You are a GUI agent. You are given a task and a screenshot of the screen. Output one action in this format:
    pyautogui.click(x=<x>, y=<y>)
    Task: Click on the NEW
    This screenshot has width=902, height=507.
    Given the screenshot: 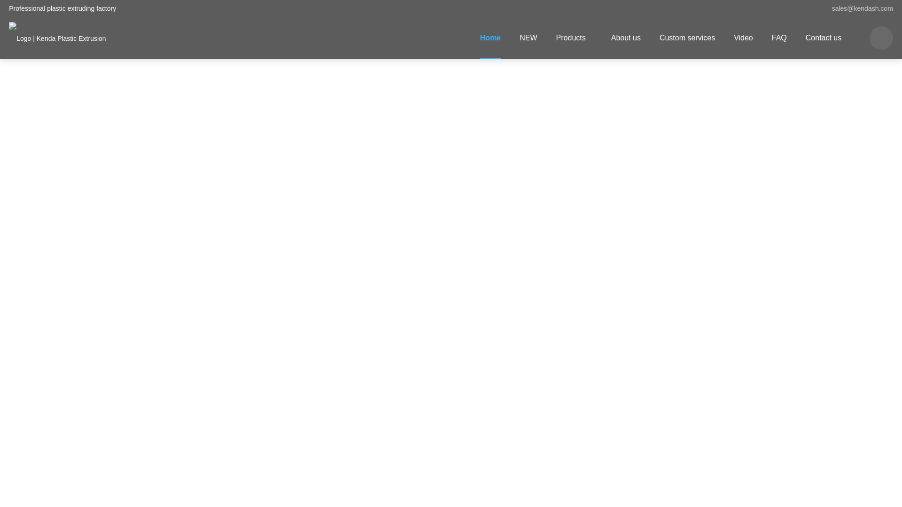 What is the action you would take?
    pyautogui.click(x=528, y=38)
    